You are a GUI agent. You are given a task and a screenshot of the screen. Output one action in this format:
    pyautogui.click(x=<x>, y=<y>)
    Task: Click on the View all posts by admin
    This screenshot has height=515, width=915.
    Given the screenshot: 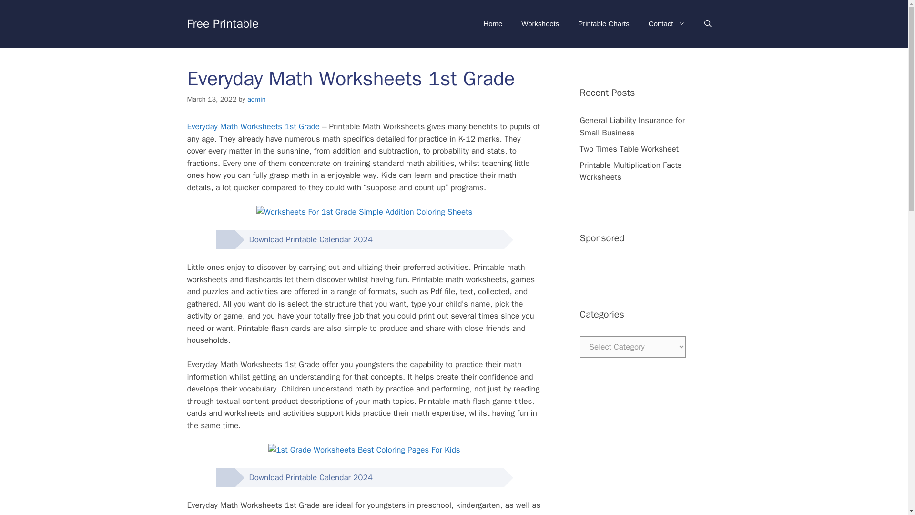 What is the action you would take?
    pyautogui.click(x=256, y=99)
    